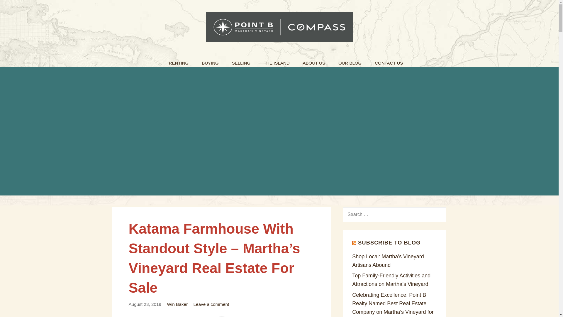 This screenshot has width=563, height=317. Describe the element at coordinates (210, 61) in the screenshot. I see `BUYING` at that location.